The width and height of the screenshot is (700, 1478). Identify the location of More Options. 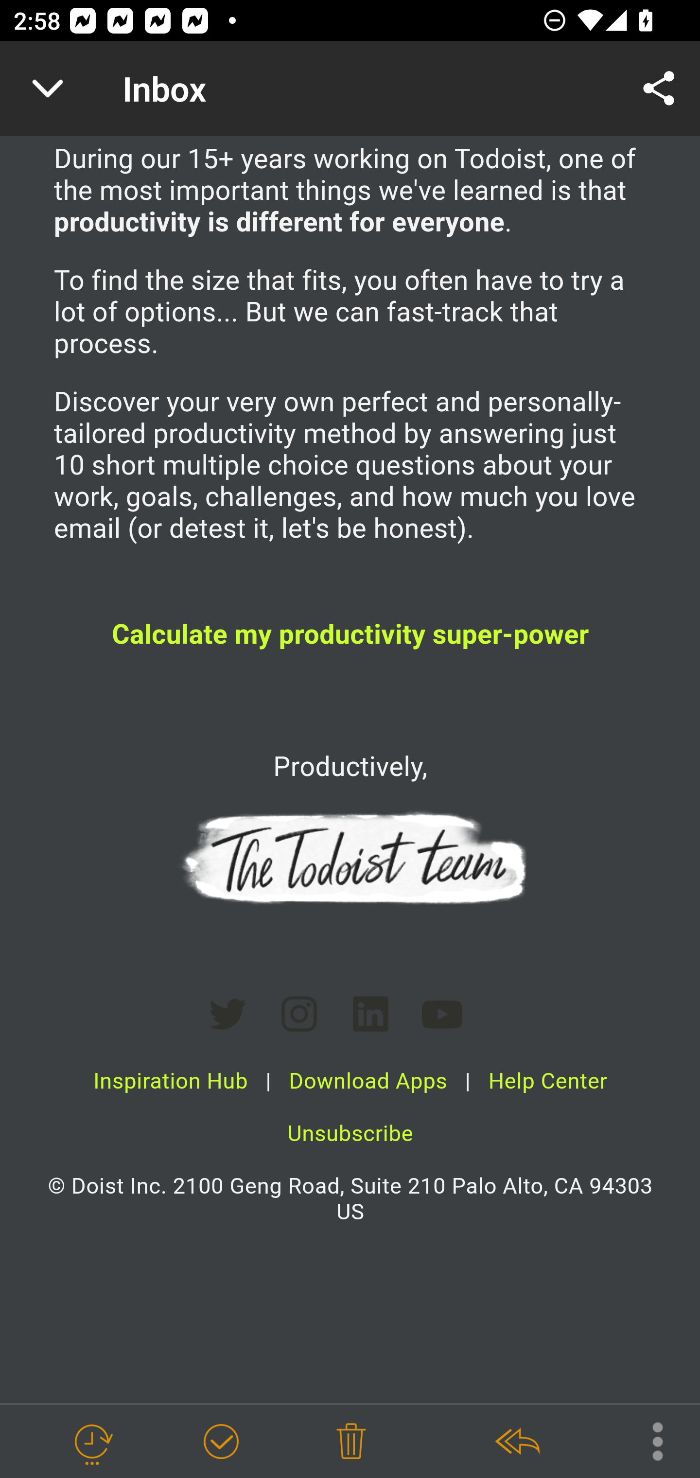
(648, 1440).